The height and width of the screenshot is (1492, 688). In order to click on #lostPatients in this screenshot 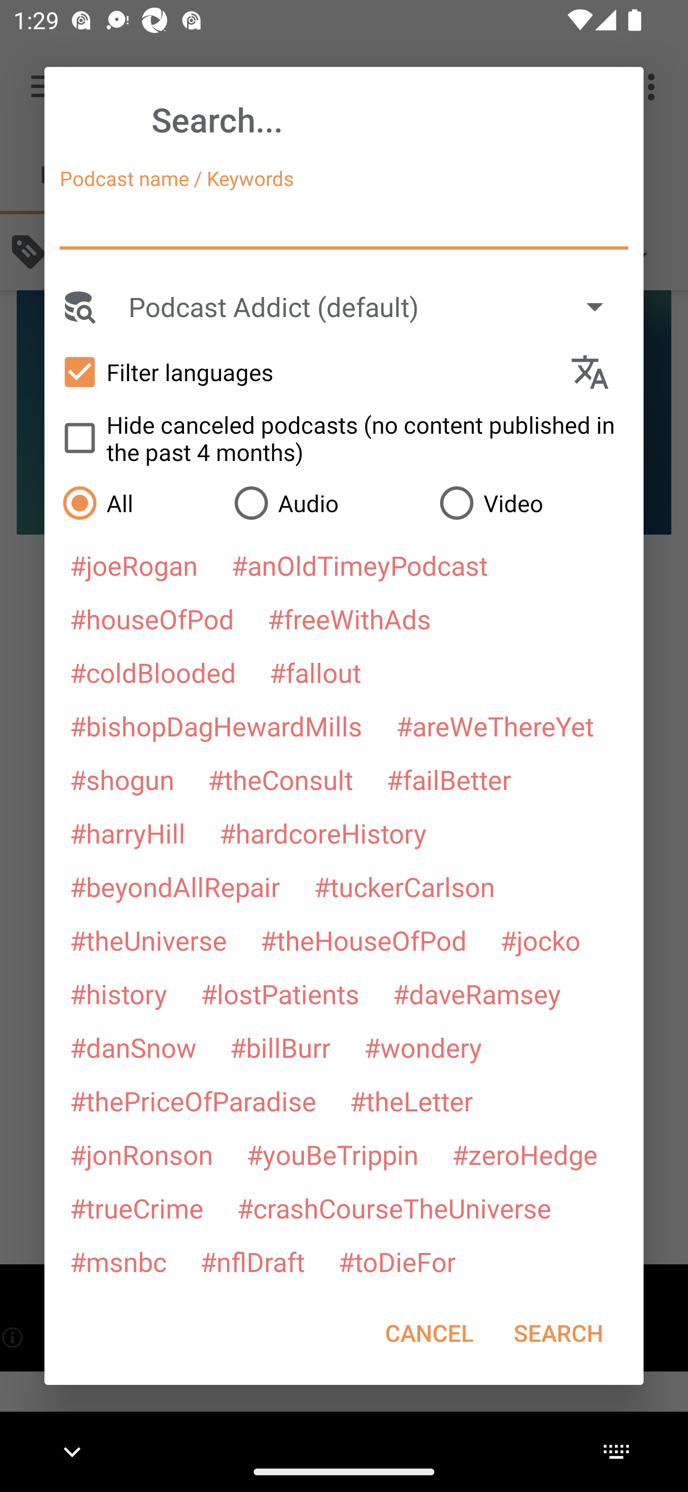, I will do `click(280, 994)`.